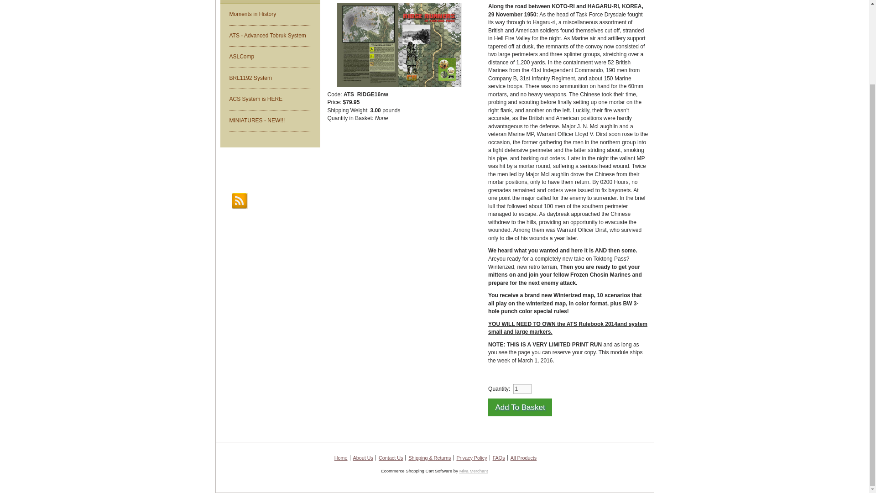 The width and height of the screenshot is (876, 493). Describe the element at coordinates (524, 457) in the screenshot. I see `All Products` at that location.